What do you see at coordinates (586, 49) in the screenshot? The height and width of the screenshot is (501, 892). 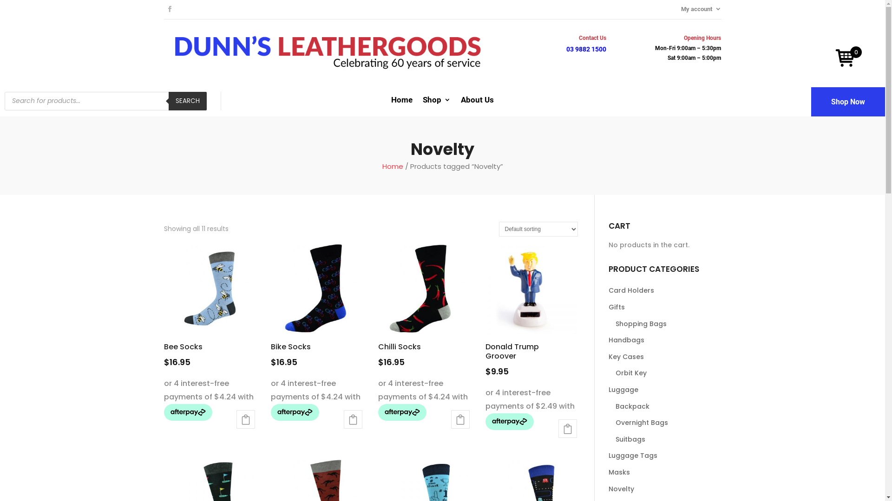 I see `03 9882 1500` at bounding box center [586, 49].